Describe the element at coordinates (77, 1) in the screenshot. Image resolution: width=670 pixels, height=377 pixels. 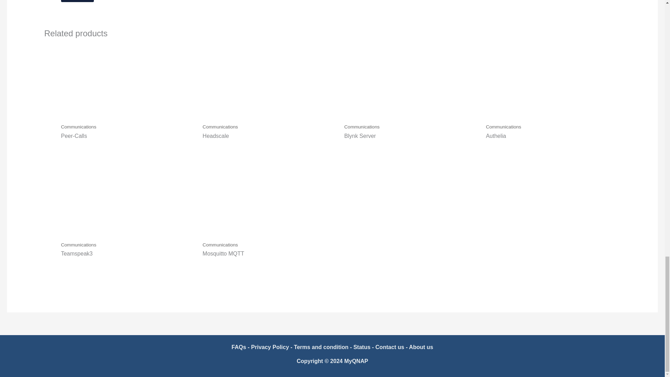
I see `Submit` at that location.